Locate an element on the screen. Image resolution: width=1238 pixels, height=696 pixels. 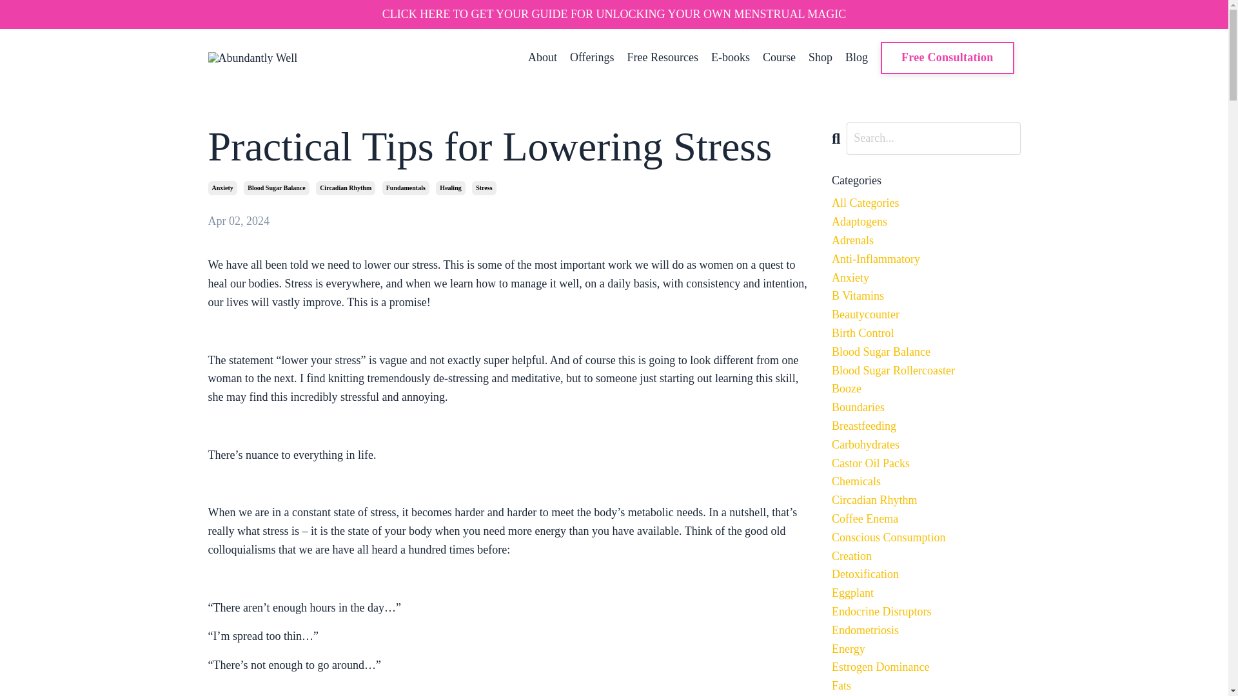
Blood Sugar Balance is located at coordinates (926, 352).